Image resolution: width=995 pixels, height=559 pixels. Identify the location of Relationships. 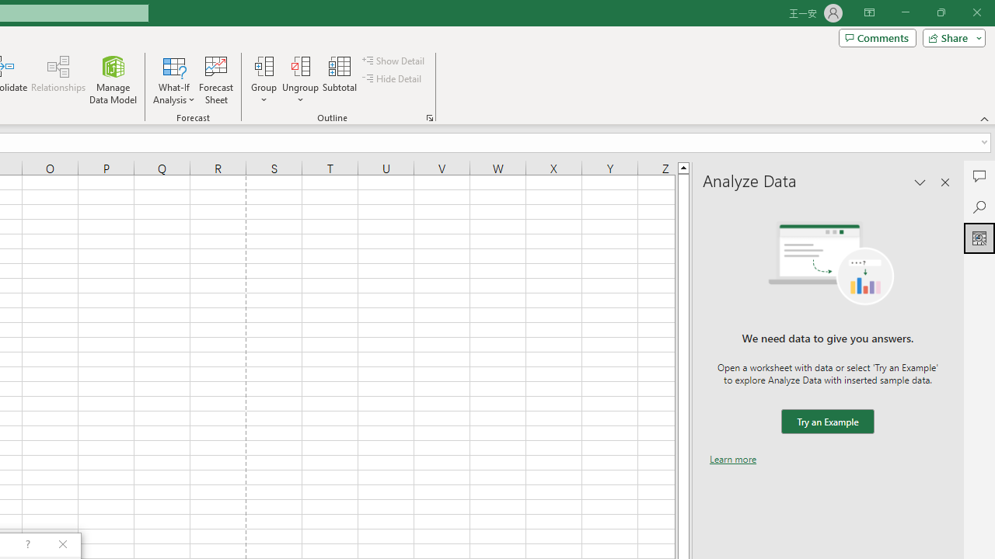
(58, 79).